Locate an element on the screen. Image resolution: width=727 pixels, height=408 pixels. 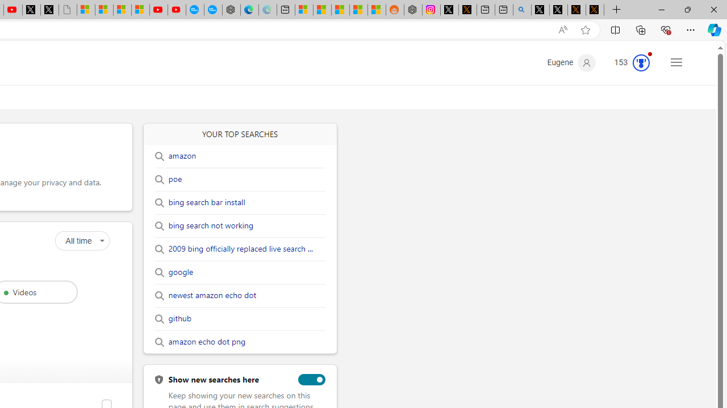
The most popular Google 'how to' searches is located at coordinates (212, 10).